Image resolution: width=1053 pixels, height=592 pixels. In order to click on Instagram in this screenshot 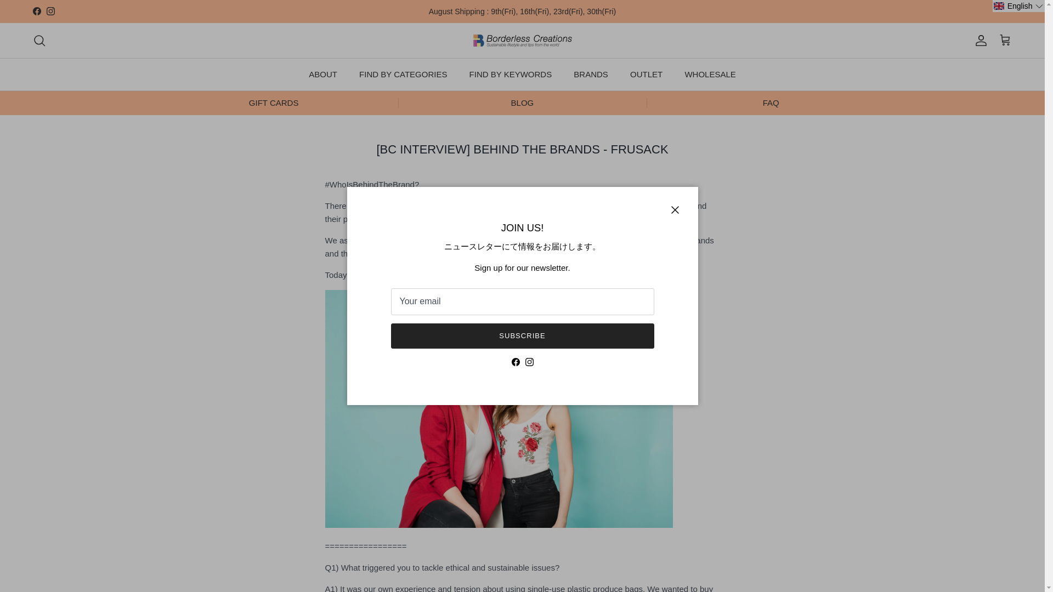, I will do `click(50, 11)`.